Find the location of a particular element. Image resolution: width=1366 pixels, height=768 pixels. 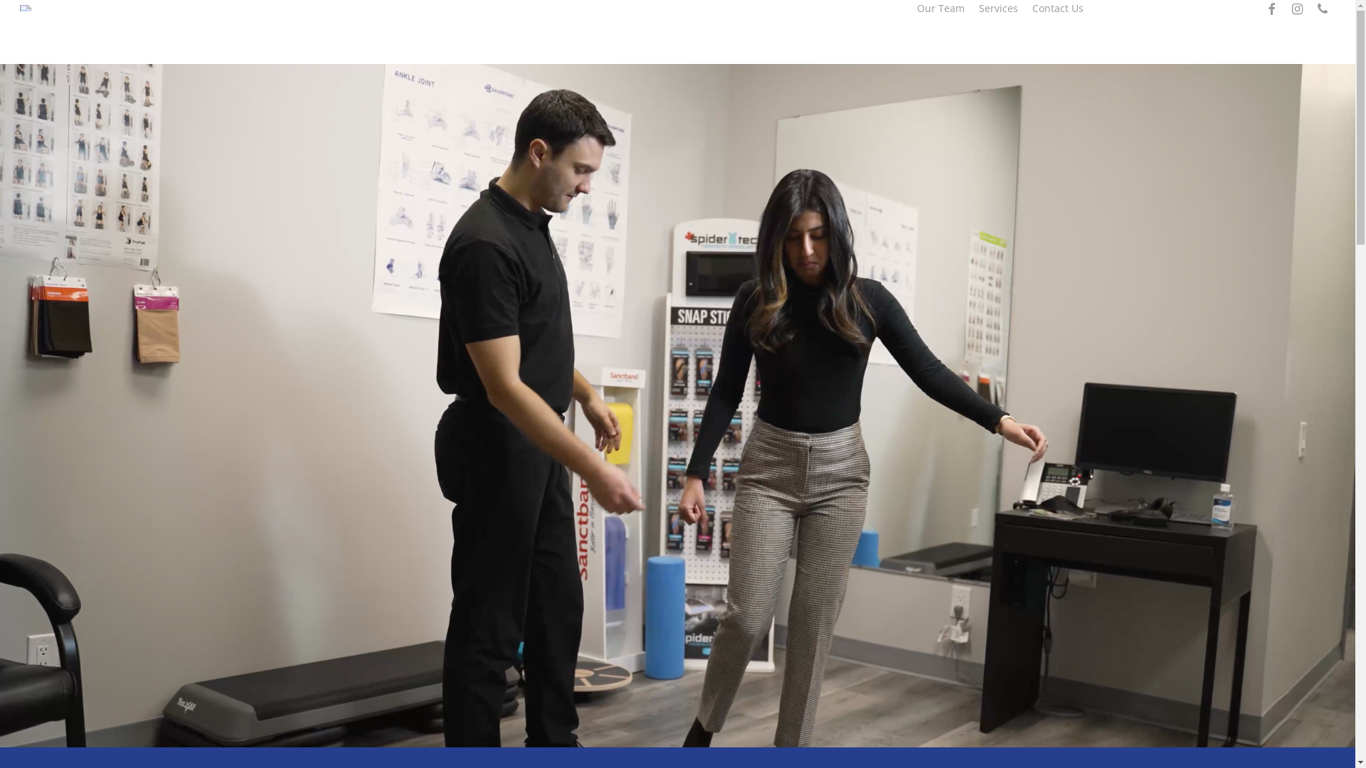

facebook is located at coordinates (1271, 9).